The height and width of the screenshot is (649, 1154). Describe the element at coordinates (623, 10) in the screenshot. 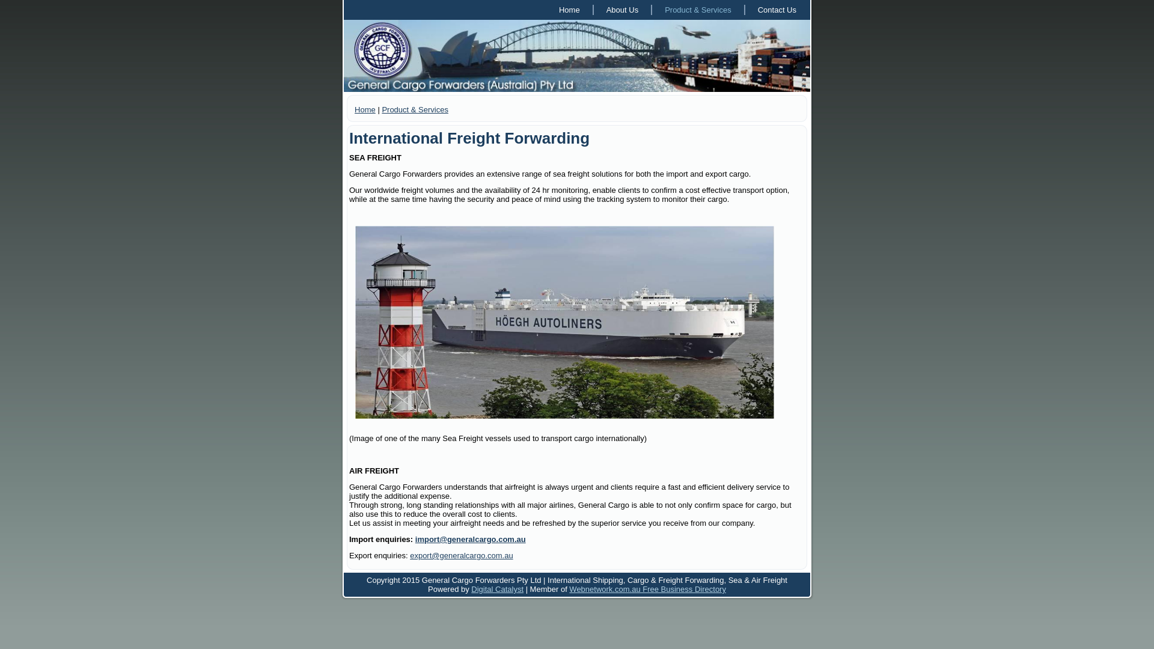

I see `About Us` at that location.